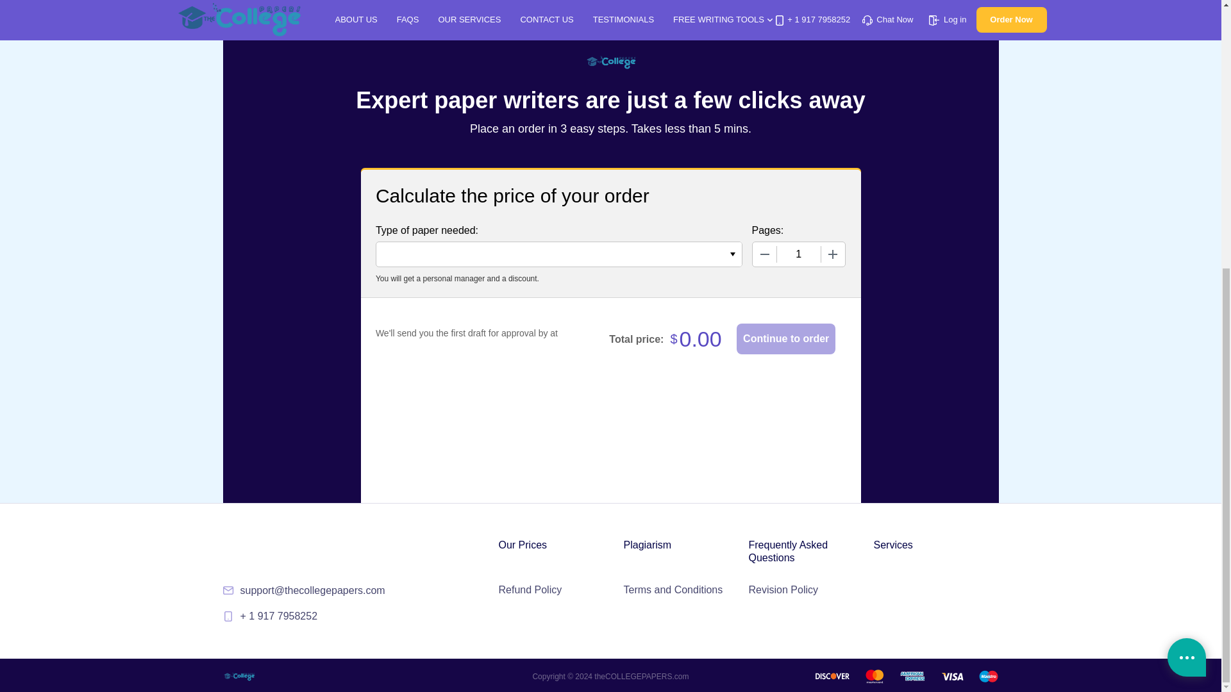  What do you see at coordinates (673, 589) in the screenshot?
I see `Terms and Conditions` at bounding box center [673, 589].